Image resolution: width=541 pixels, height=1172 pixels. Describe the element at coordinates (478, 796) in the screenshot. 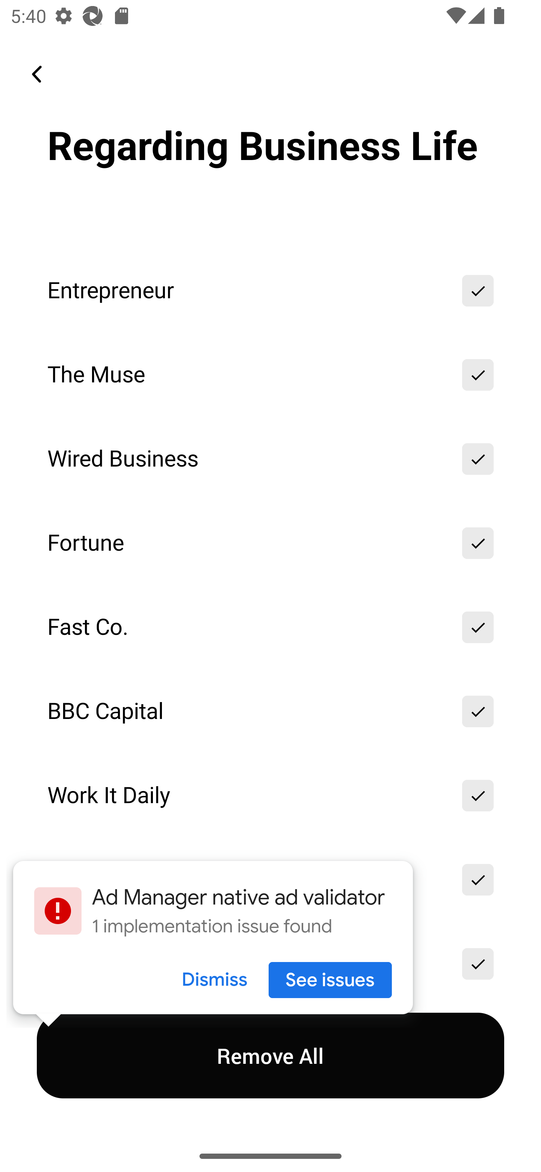

I see `Add To My Bundle` at that location.